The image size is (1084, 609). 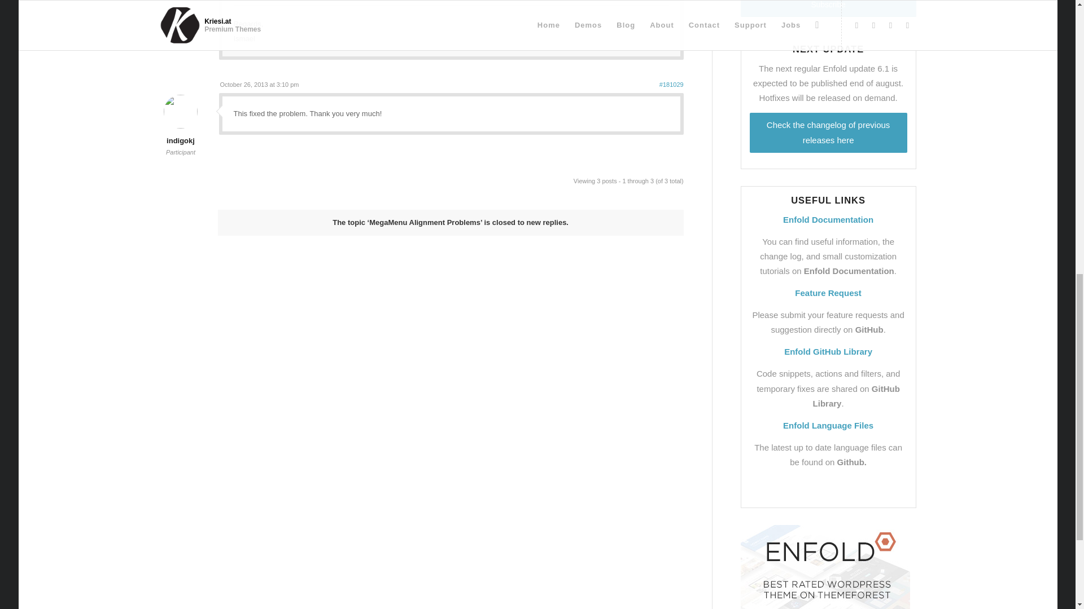 I want to click on Subscribe, so click(x=828, y=8).